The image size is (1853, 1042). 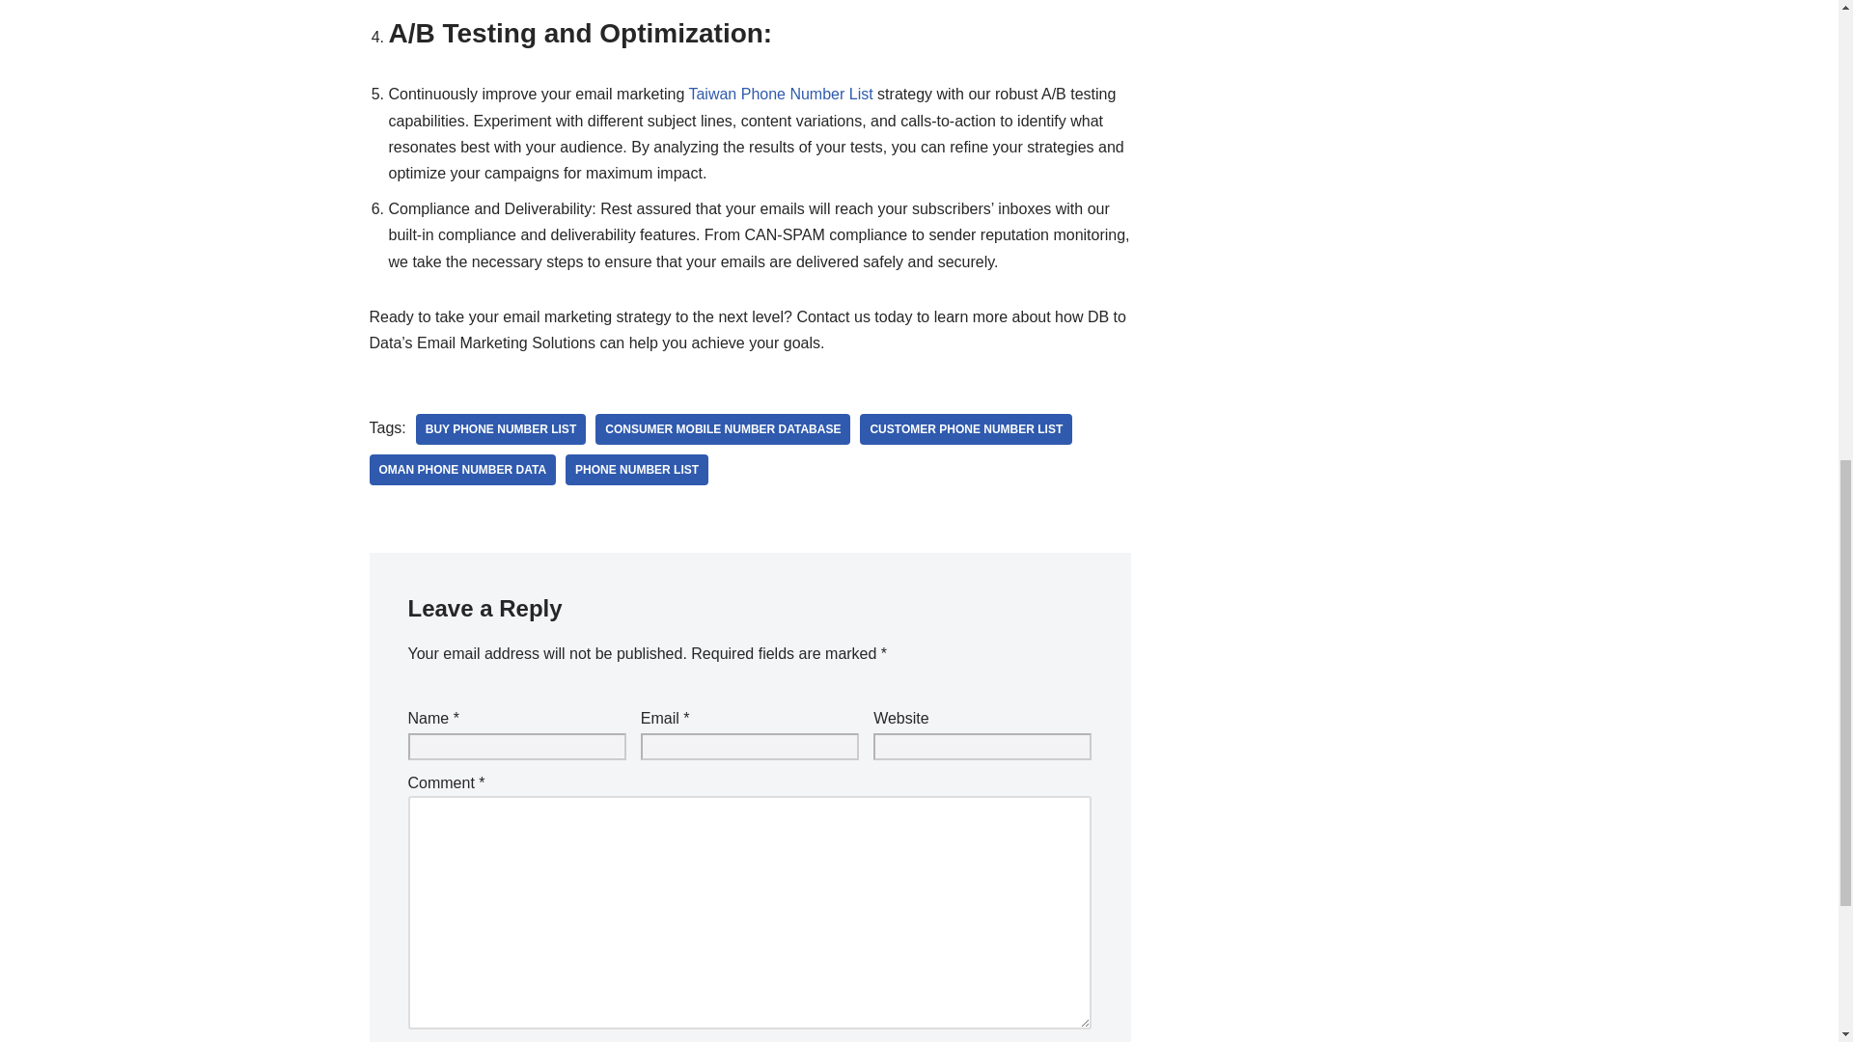 I want to click on Consumer Mobile number Database, so click(x=722, y=428).